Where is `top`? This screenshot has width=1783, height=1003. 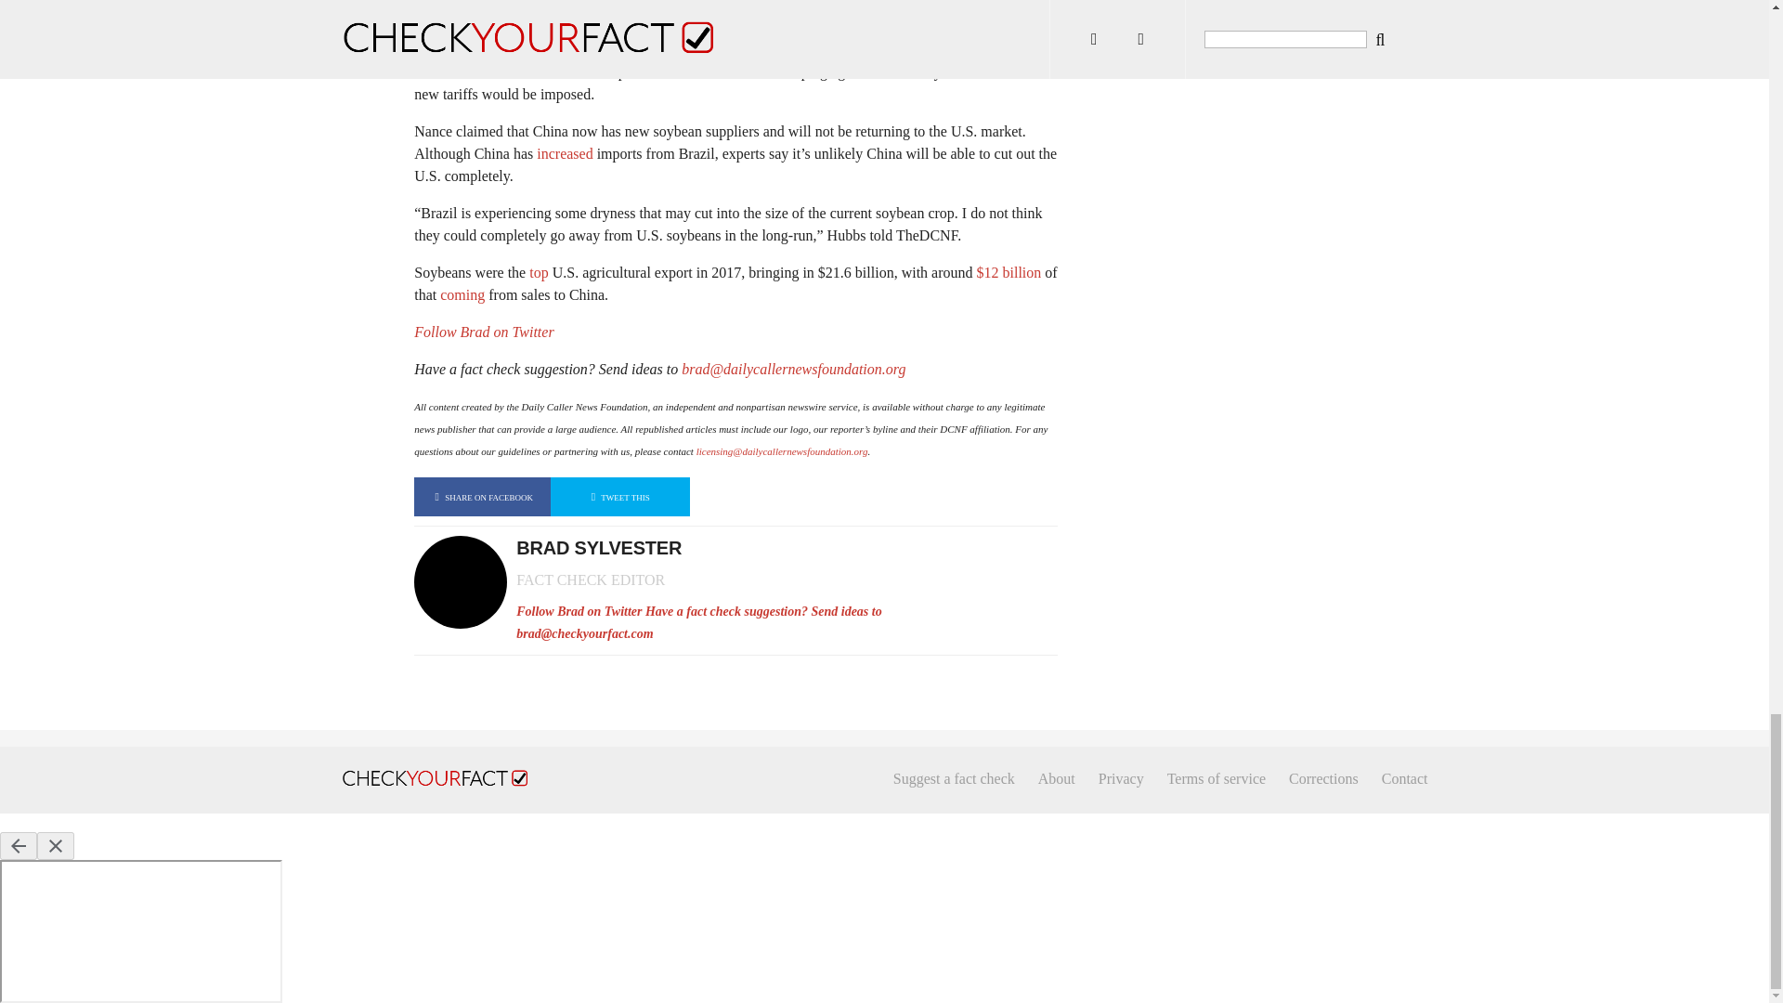 top is located at coordinates (539, 273).